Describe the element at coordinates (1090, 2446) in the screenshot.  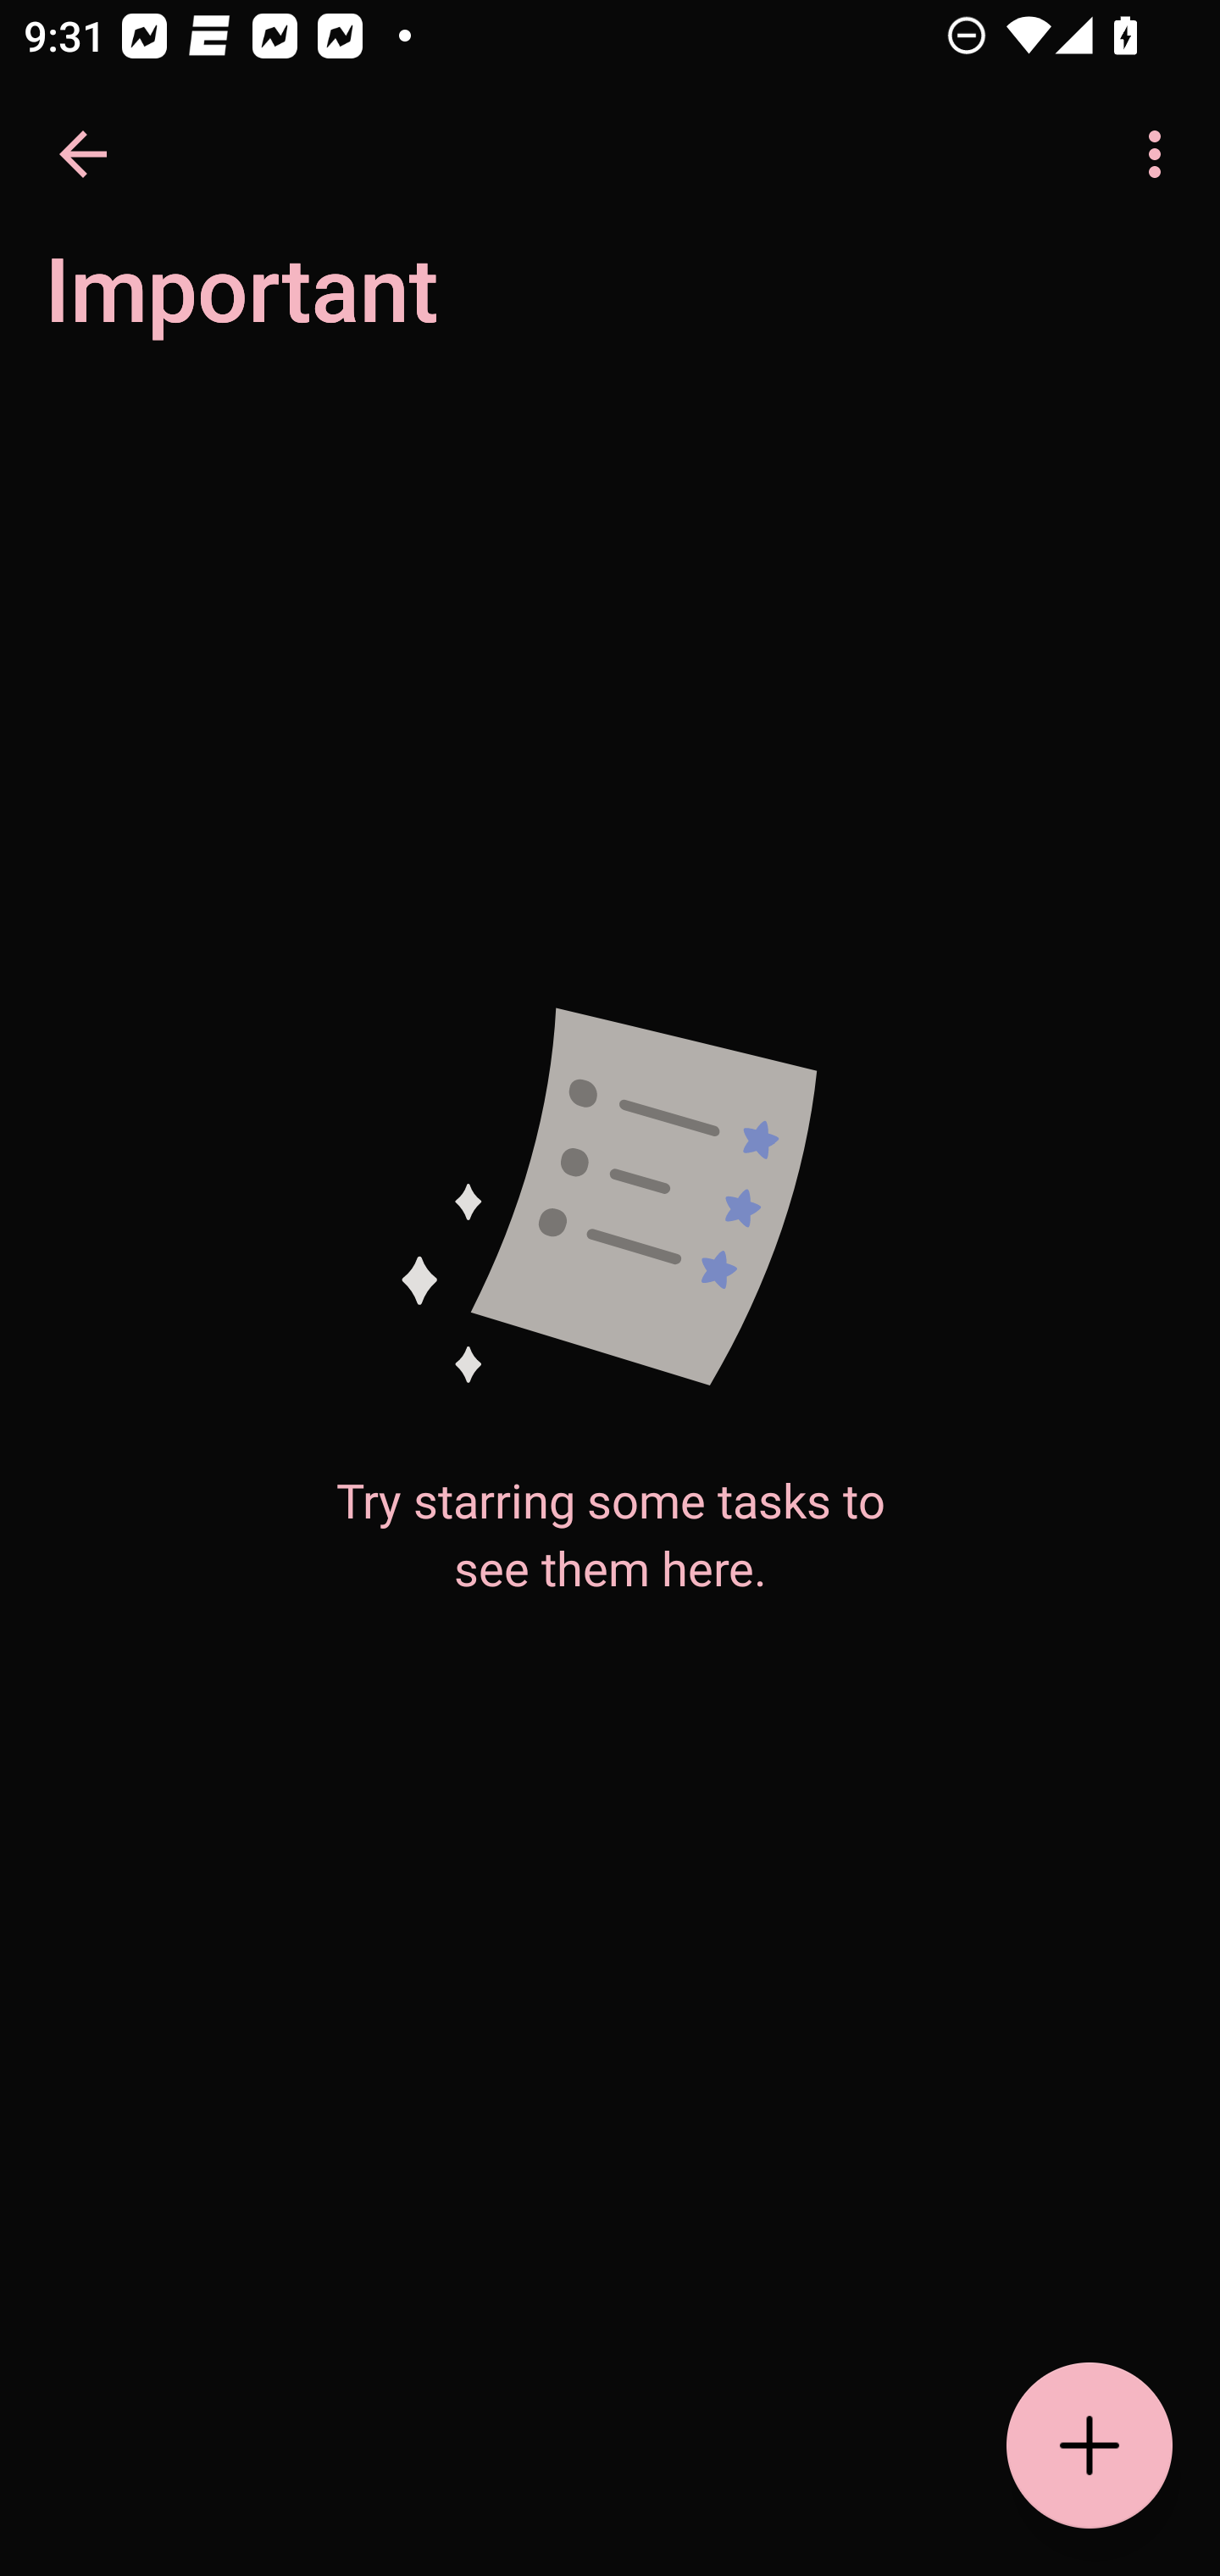
I see `Add a task` at that location.